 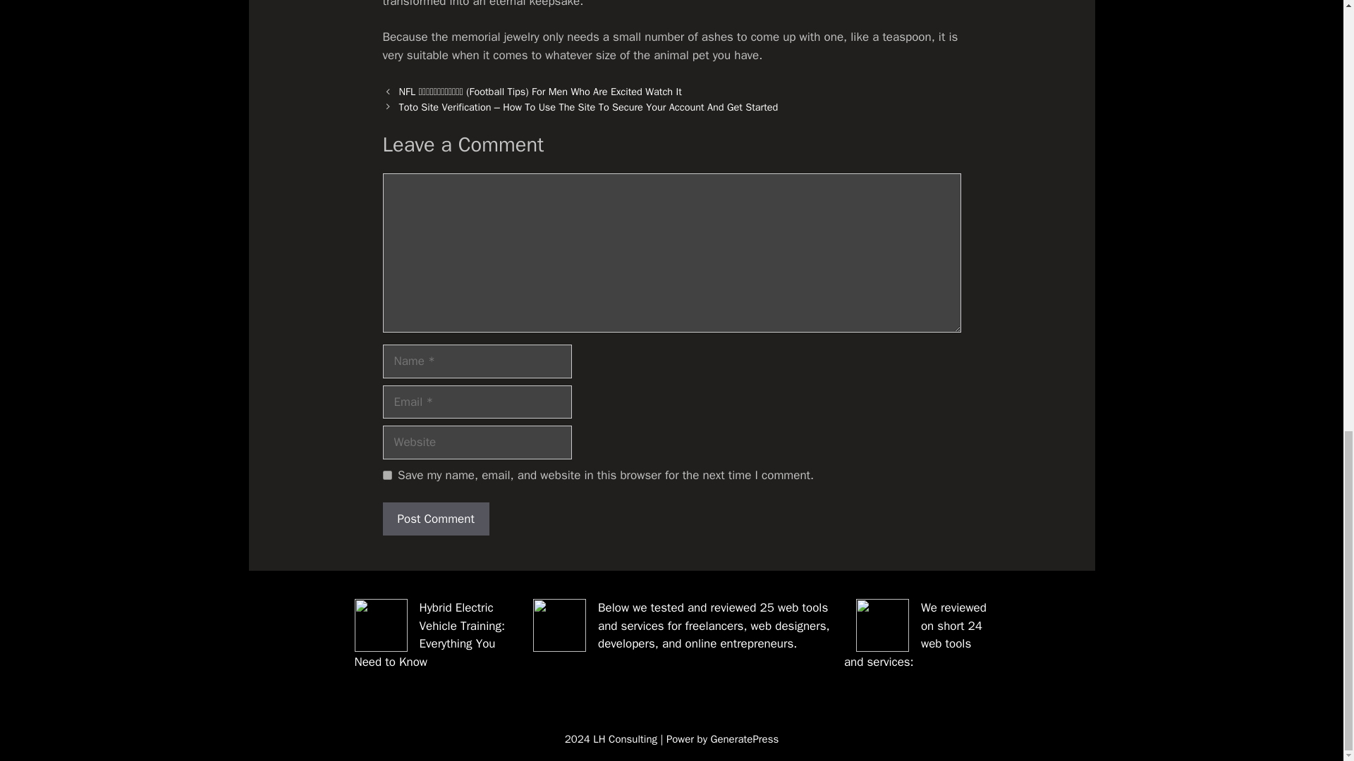 What do you see at coordinates (435, 519) in the screenshot?
I see `Post Comment` at bounding box center [435, 519].